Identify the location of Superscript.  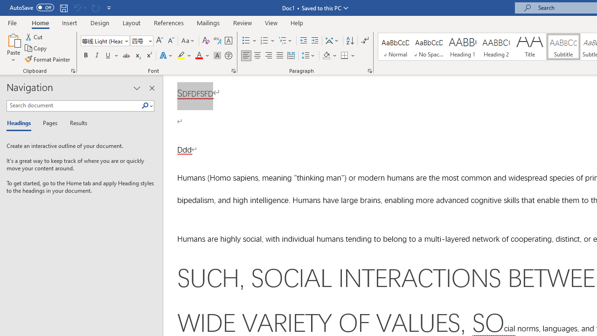
(149, 56).